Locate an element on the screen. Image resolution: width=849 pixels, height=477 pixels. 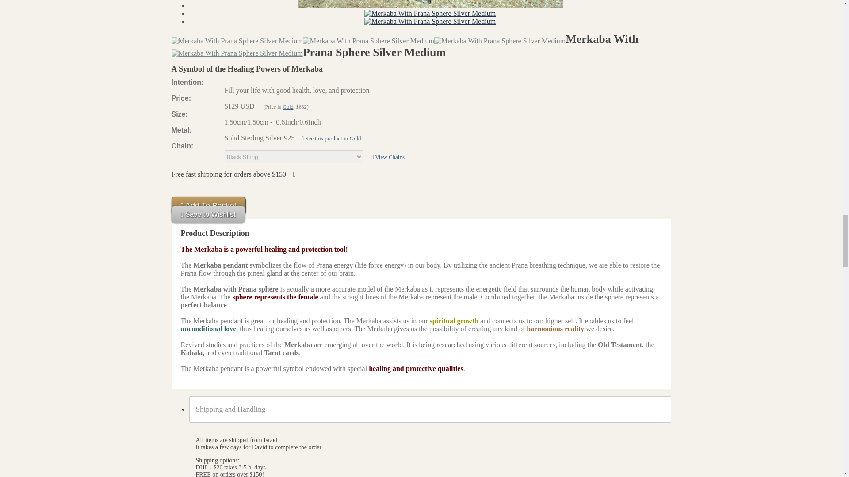
Merkaba With Prana Sphere Silver Medium is located at coordinates (430, 13).